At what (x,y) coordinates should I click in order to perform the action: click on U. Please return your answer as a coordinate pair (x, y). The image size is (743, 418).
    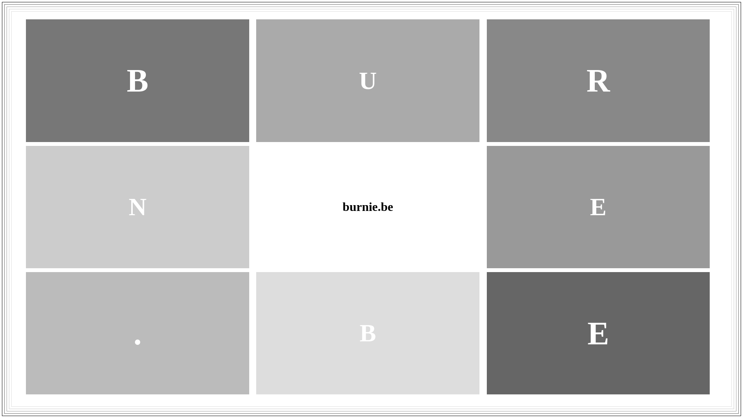
    Looking at the image, I should click on (368, 81).